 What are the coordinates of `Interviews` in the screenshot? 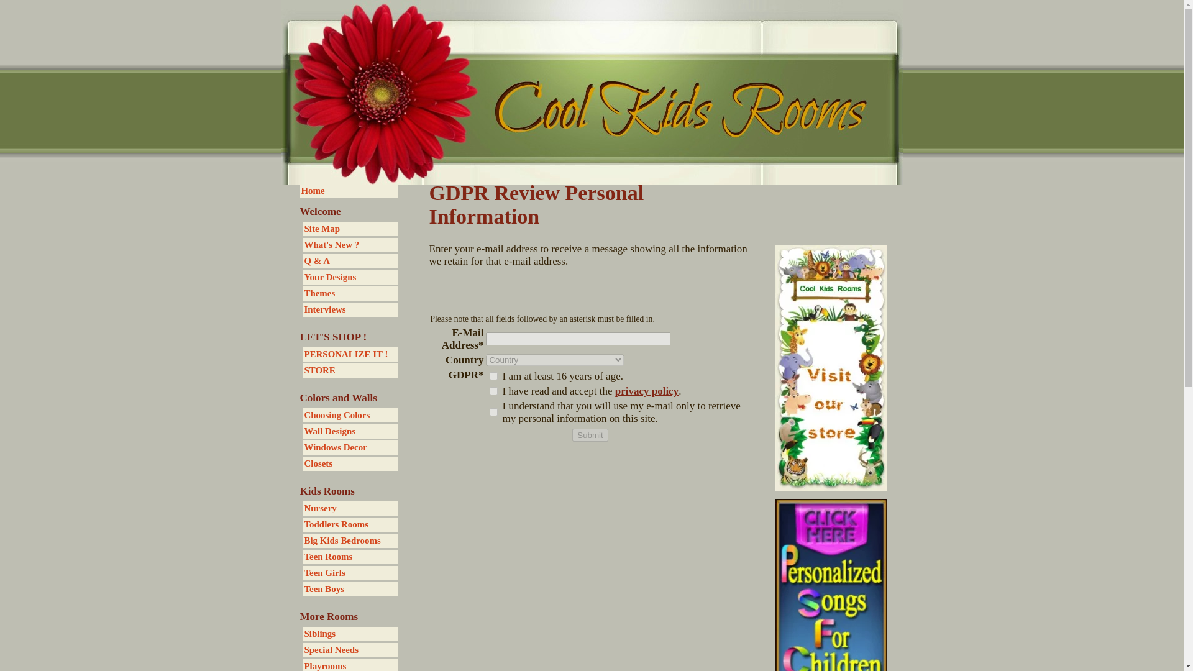 It's located at (350, 309).